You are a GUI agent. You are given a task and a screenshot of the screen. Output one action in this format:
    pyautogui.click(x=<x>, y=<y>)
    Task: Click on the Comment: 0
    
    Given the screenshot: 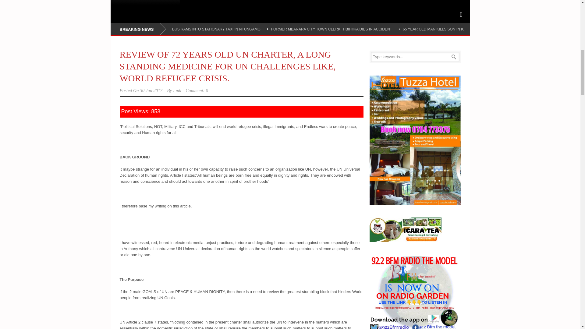 What is the action you would take?
    pyautogui.click(x=197, y=90)
    